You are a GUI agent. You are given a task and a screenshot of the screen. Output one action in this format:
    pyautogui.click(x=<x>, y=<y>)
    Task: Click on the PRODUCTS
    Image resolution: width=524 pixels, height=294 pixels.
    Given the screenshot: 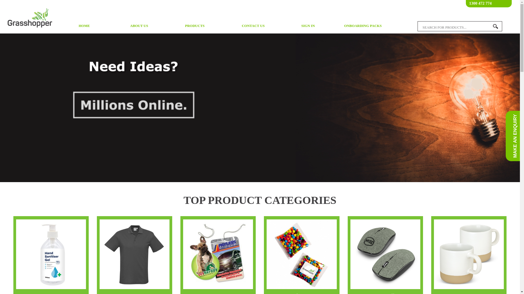 What is the action you would take?
    pyautogui.click(x=196, y=26)
    